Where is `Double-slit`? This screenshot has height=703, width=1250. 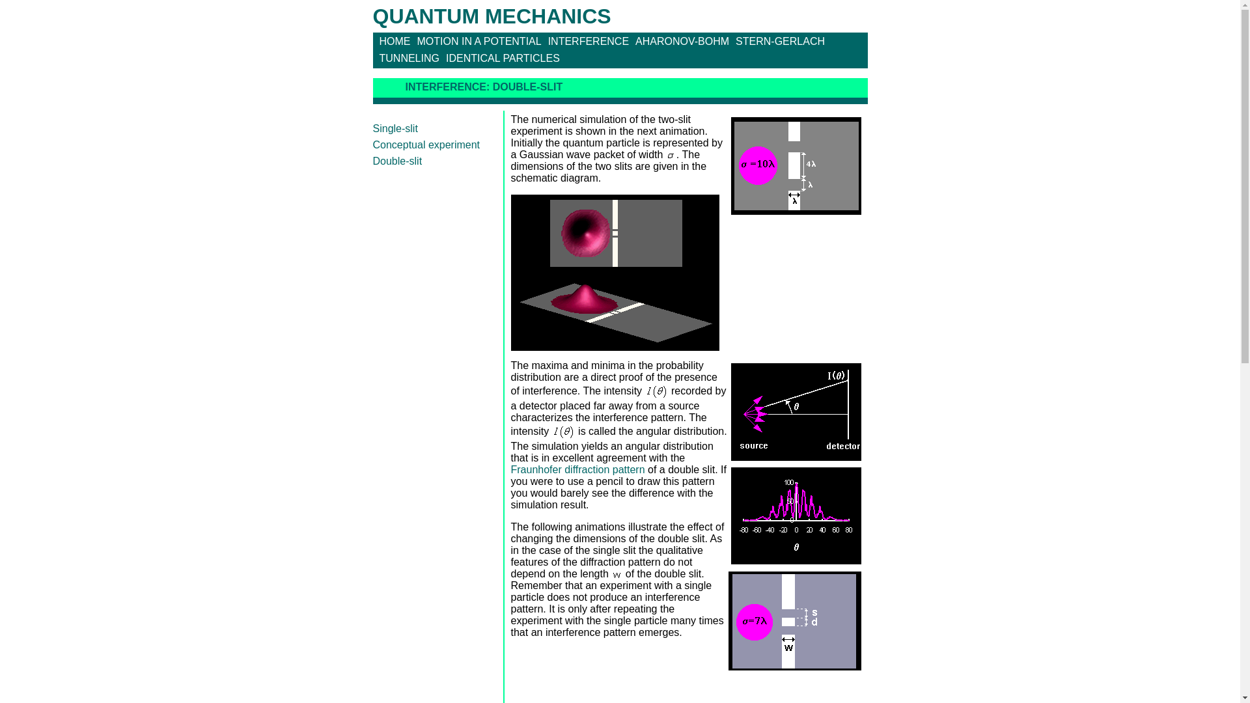 Double-slit is located at coordinates (397, 160).